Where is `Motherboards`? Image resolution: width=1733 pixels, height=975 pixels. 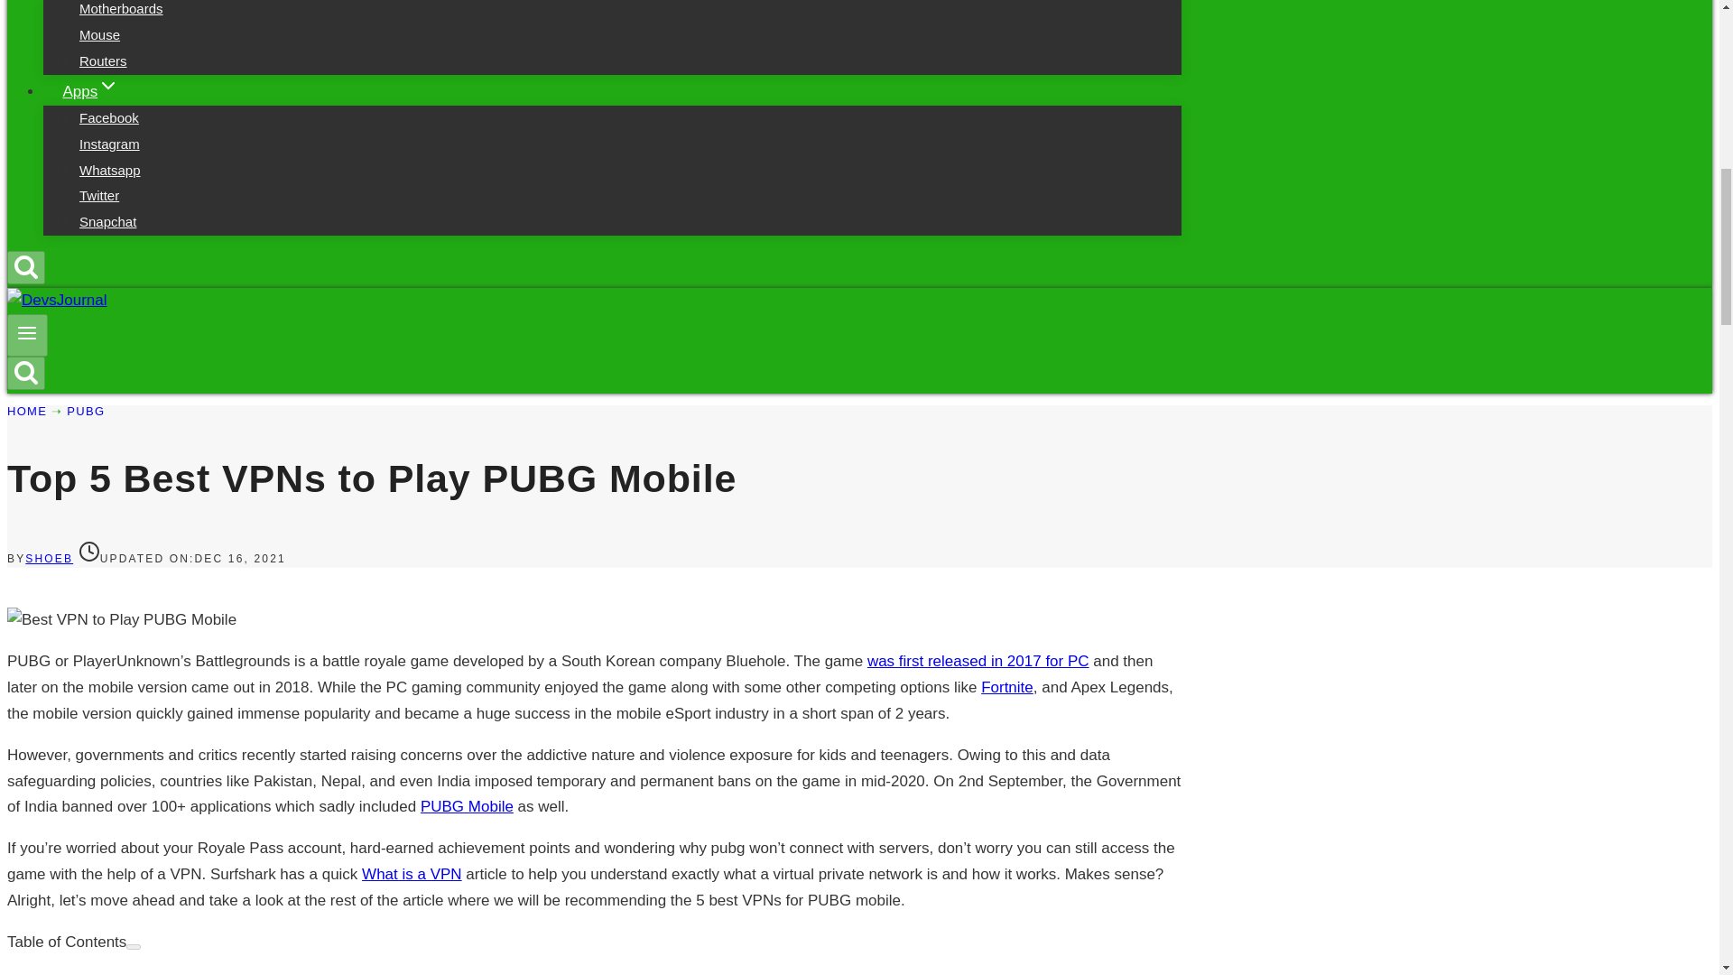
Motherboards is located at coordinates (121, 14).